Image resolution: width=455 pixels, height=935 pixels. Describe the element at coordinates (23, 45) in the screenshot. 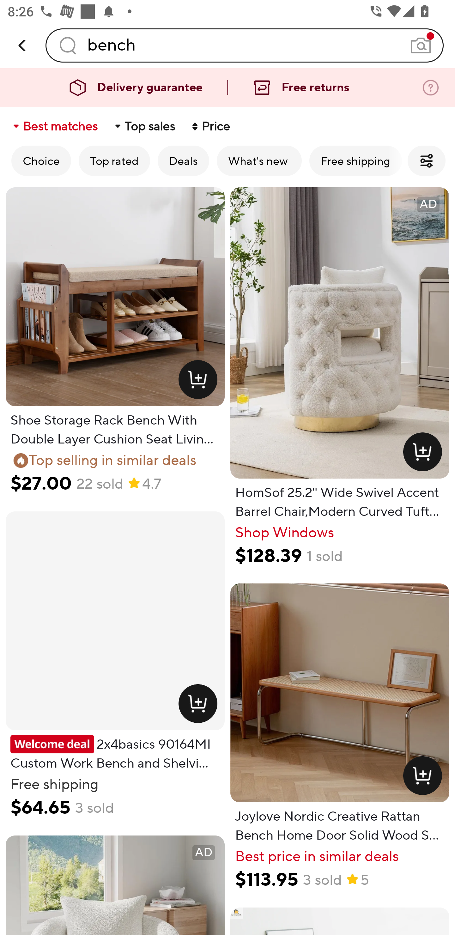

I see `back` at that location.